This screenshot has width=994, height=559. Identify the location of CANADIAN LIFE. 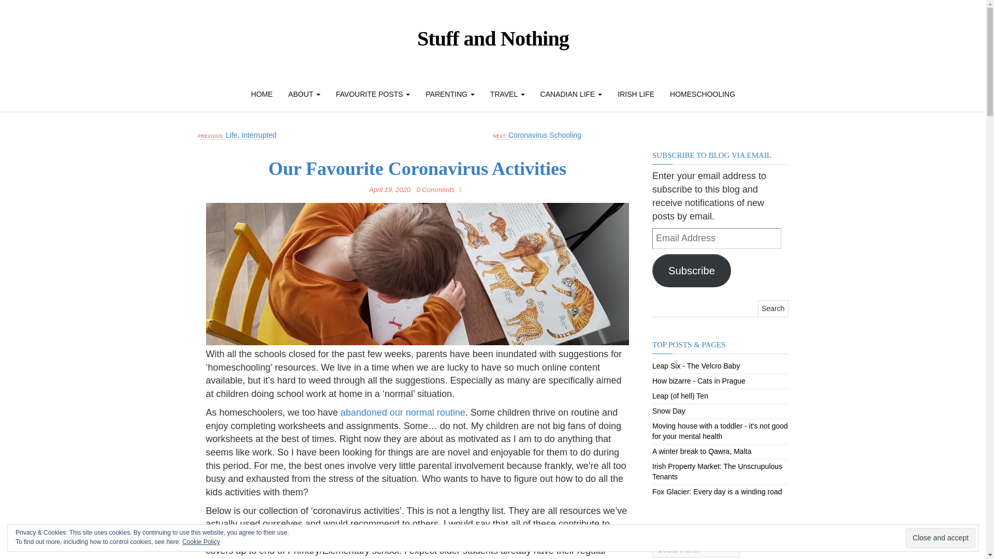
(572, 94).